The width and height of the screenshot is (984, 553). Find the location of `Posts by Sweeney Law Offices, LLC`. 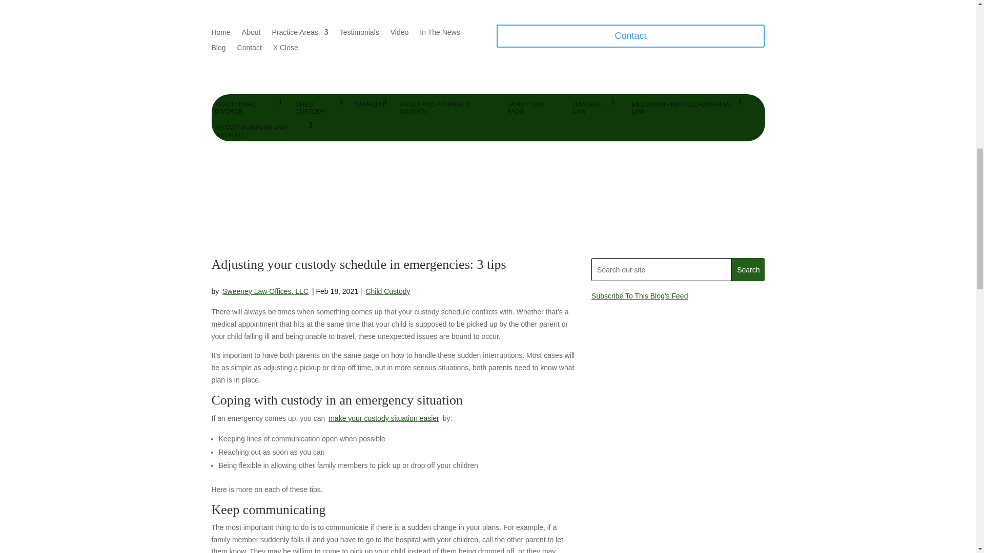

Posts by Sweeney Law Offices, LLC is located at coordinates (265, 291).